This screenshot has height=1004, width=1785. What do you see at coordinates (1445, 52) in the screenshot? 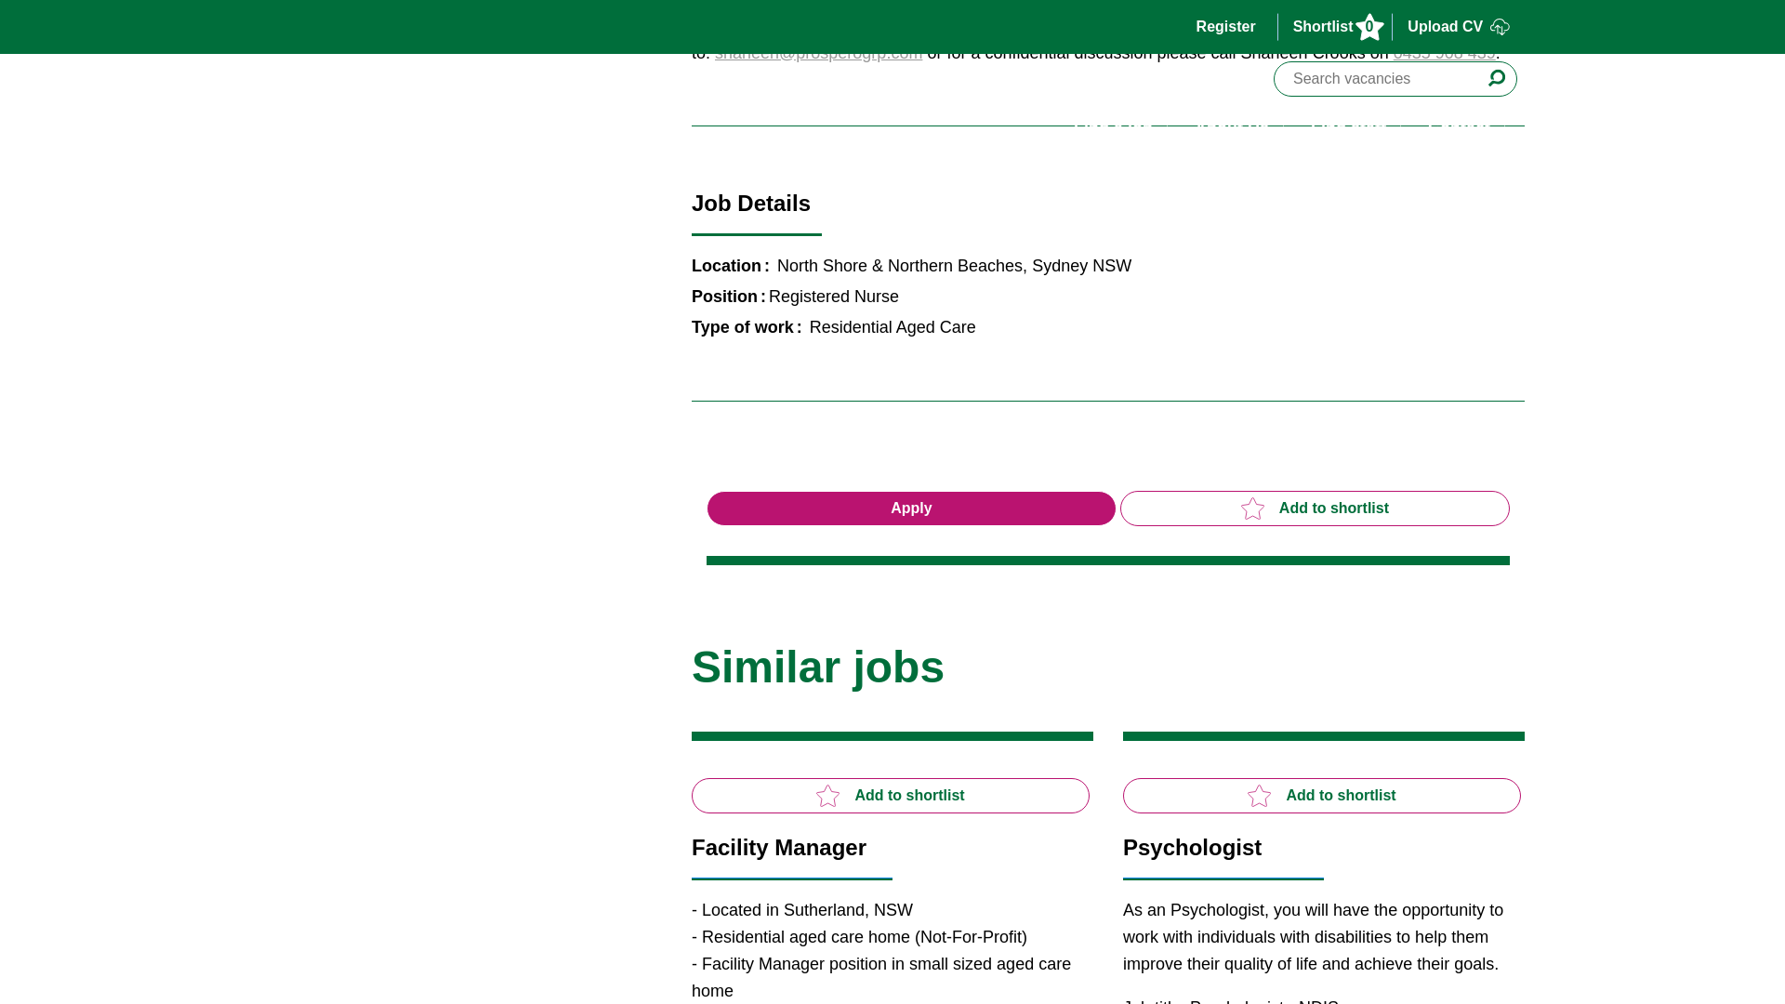
I see `0435 908 439` at bounding box center [1445, 52].